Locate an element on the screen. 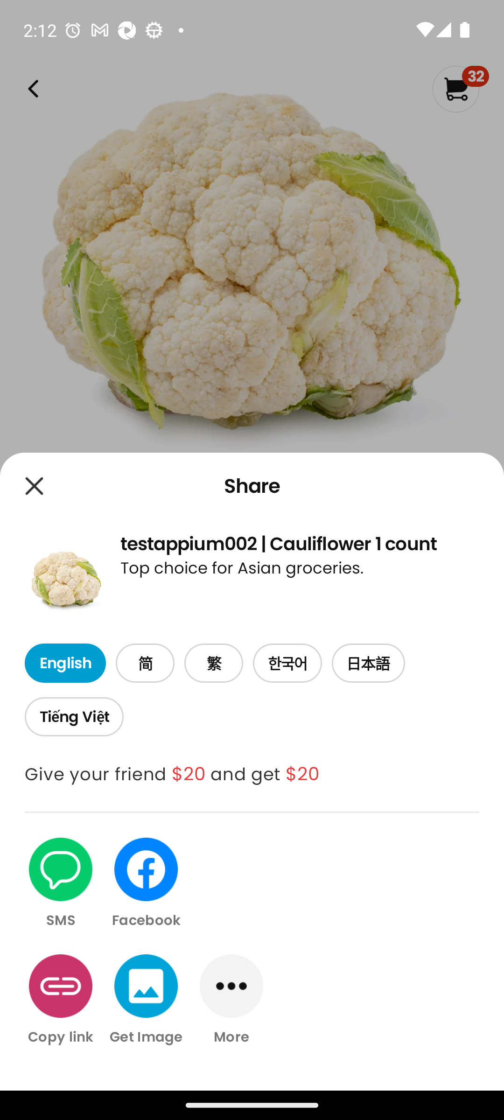  简 is located at coordinates (145, 664).